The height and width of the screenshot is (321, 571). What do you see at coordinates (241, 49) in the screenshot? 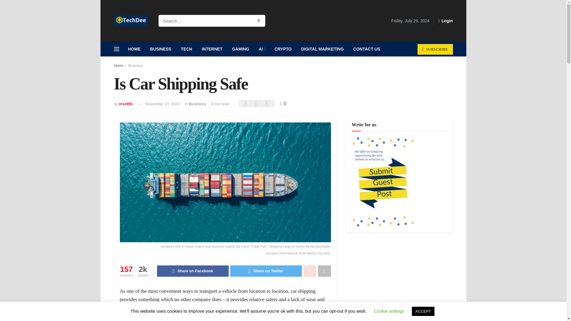
I see `GAMING` at bounding box center [241, 49].